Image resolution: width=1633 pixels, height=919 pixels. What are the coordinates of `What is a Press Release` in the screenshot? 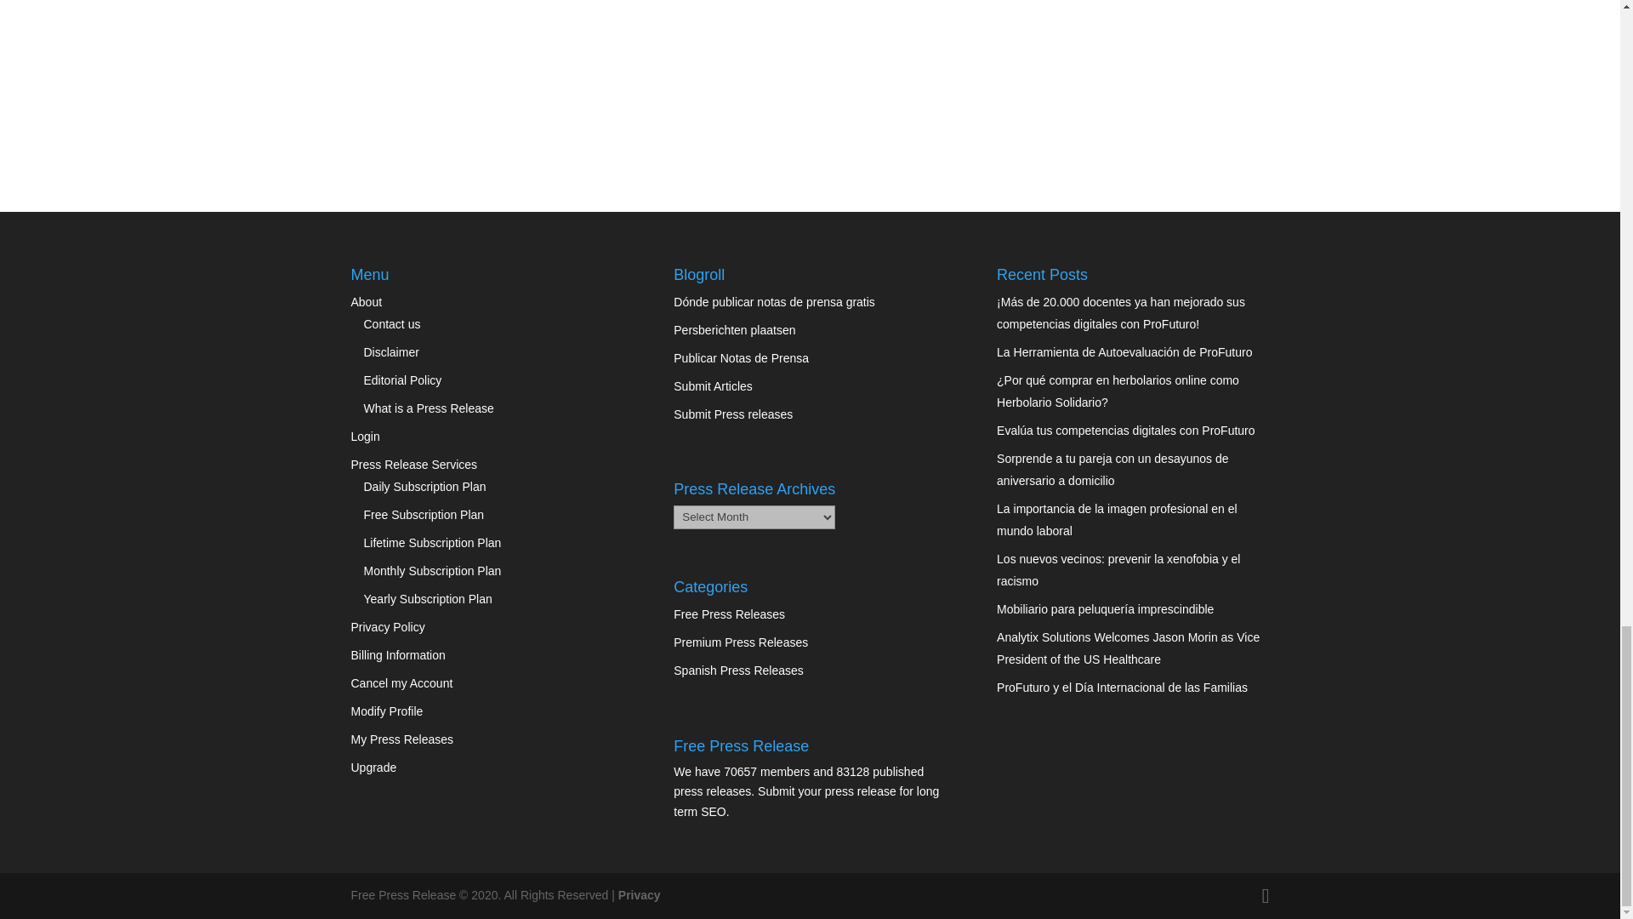 It's located at (429, 408).